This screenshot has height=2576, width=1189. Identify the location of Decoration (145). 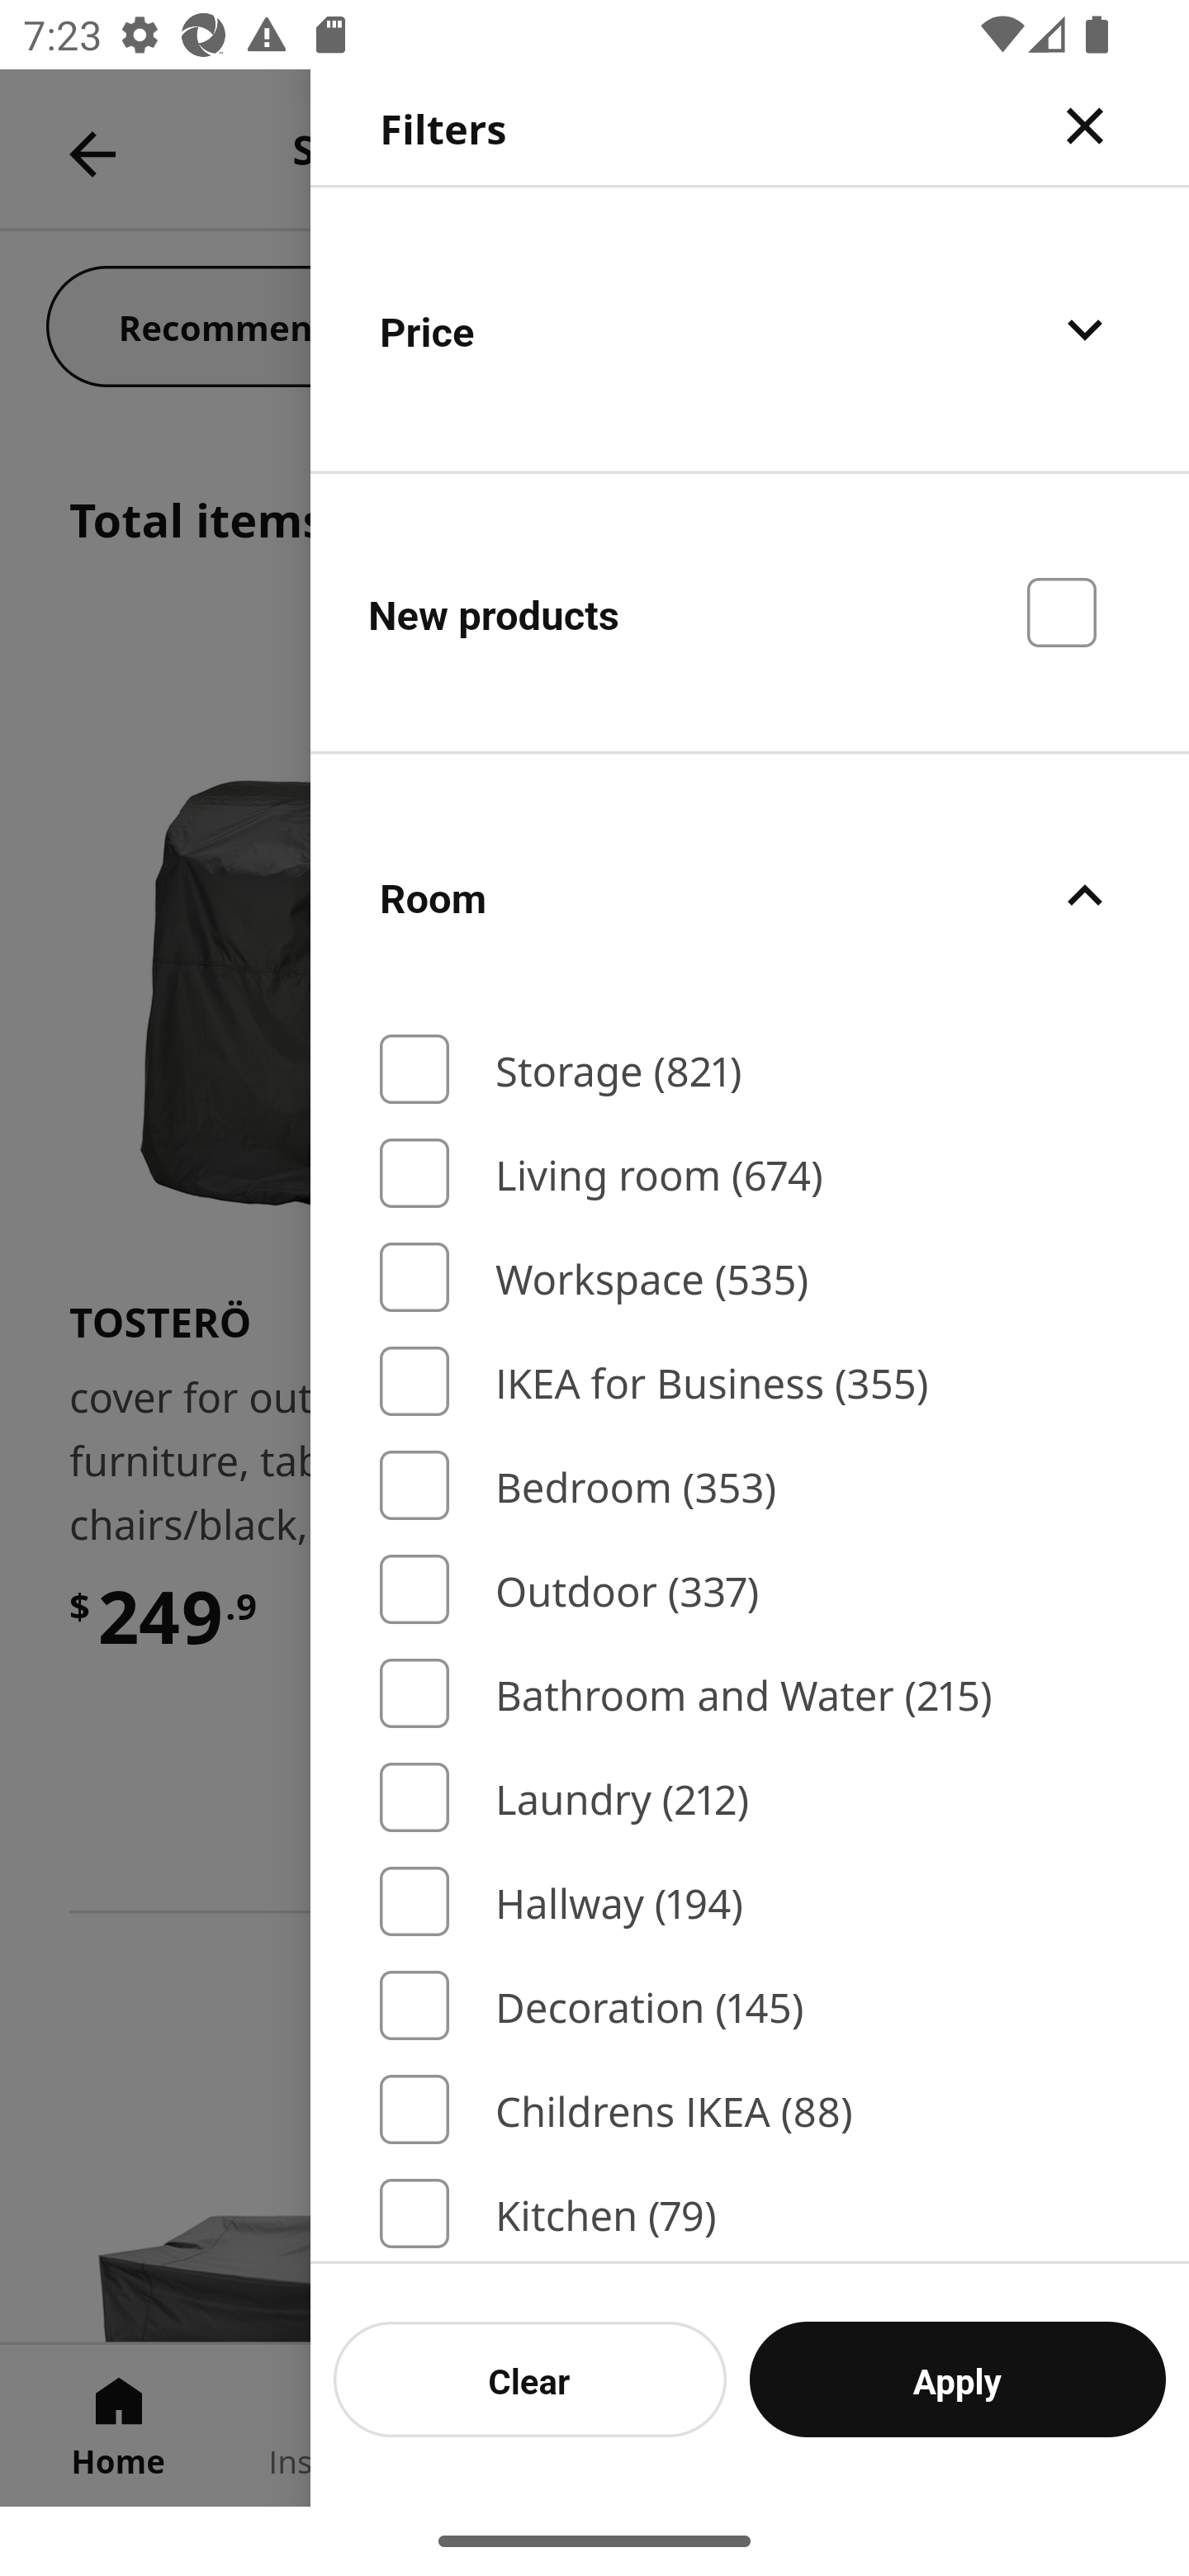
(750, 2005).